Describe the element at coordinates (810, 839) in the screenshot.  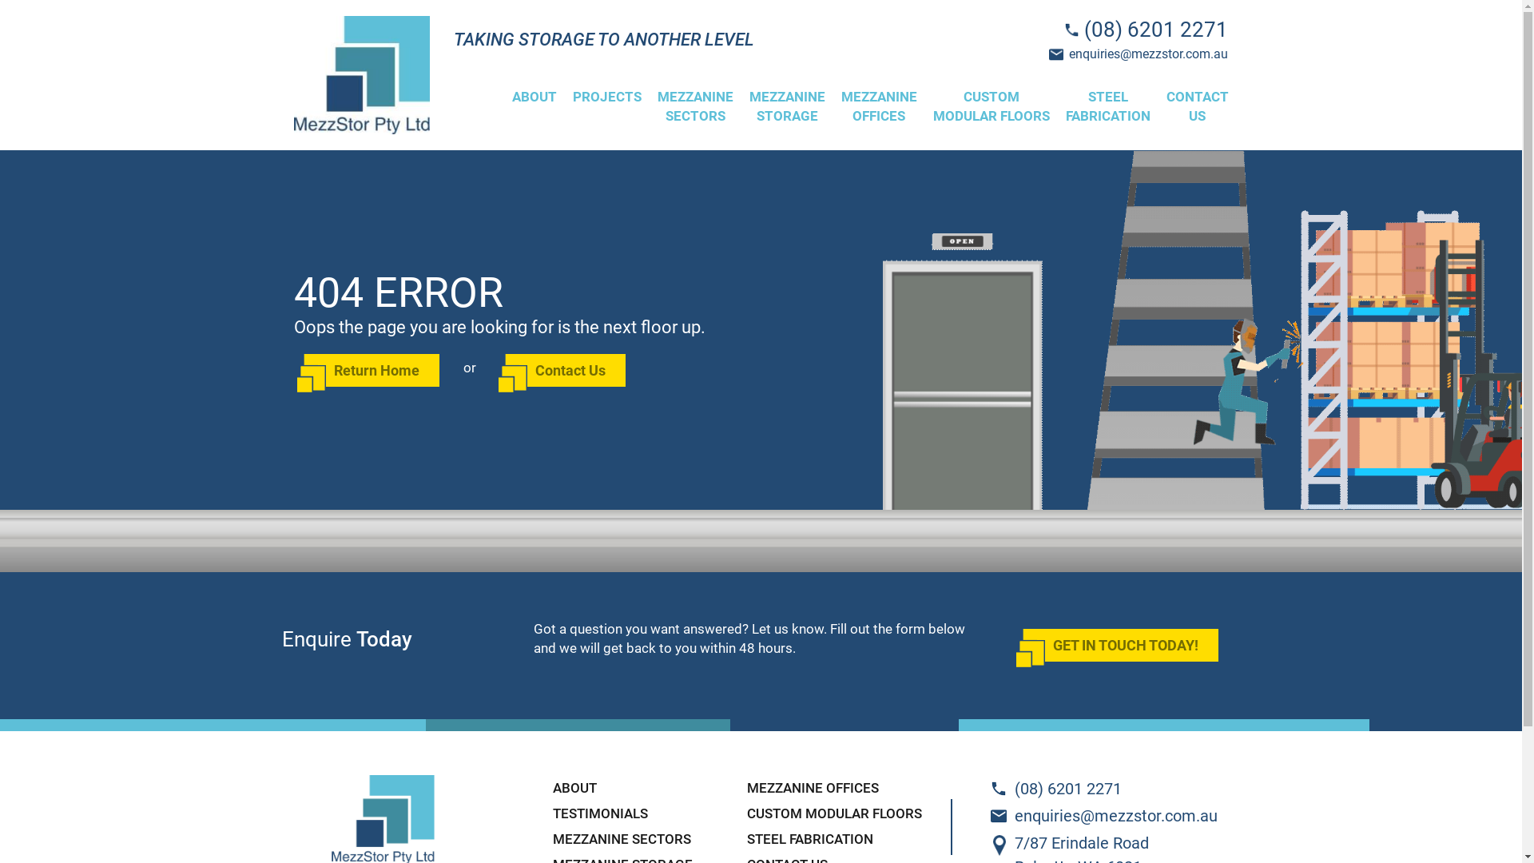
I see `STEEL FABRICATION` at that location.